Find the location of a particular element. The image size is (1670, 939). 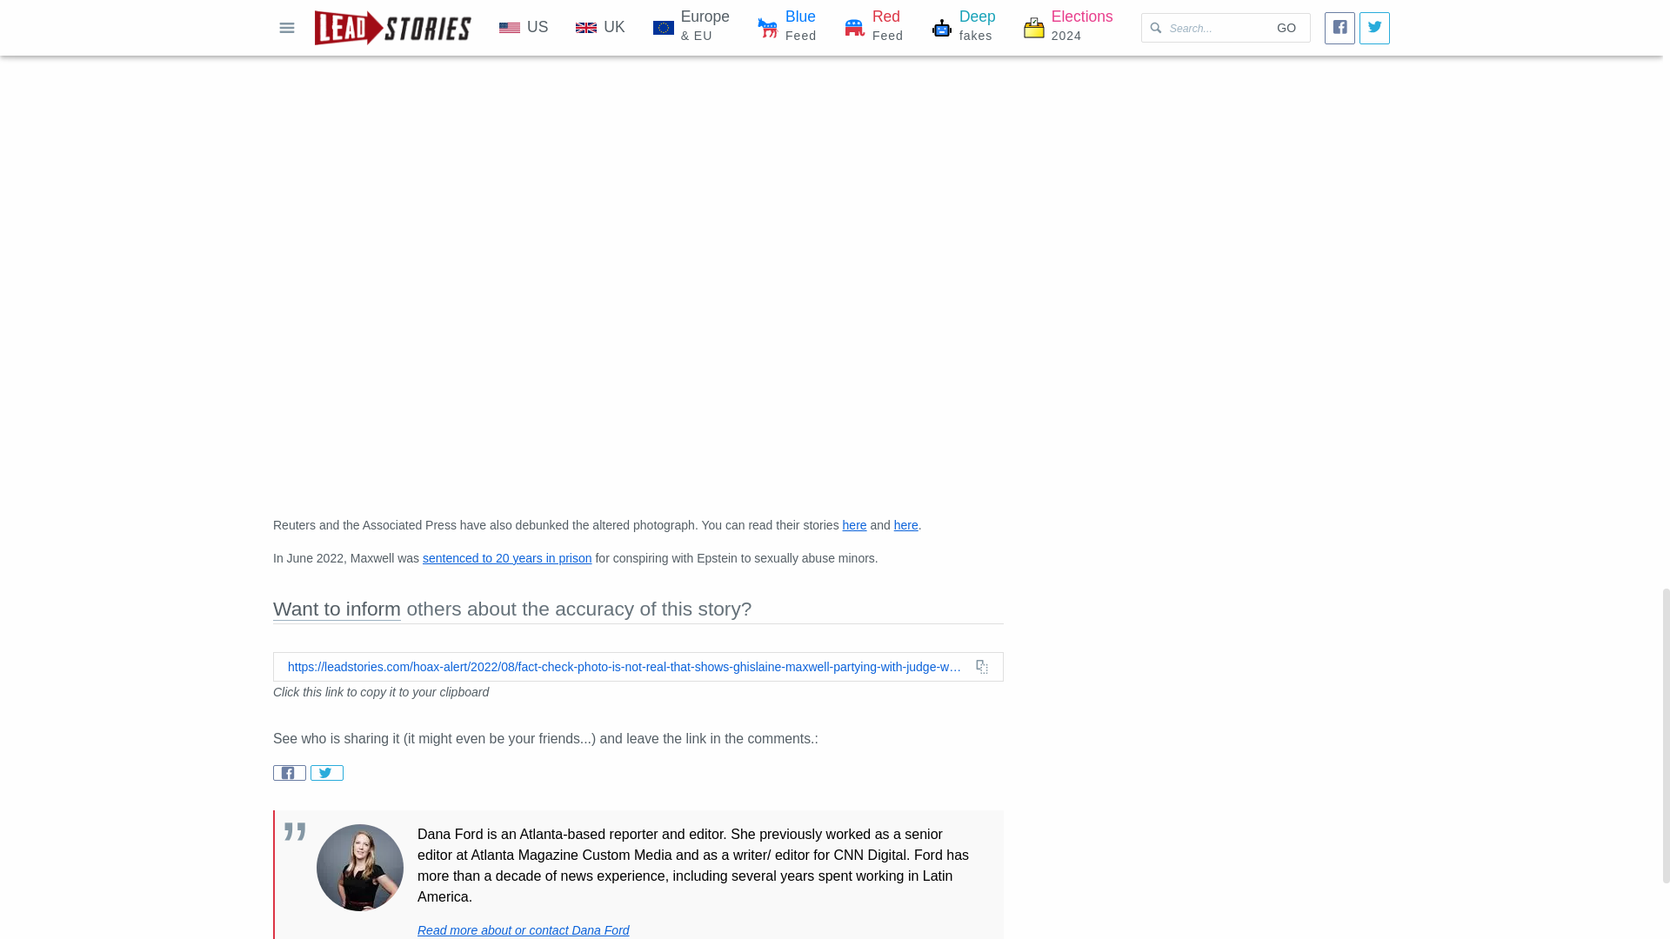

Read more about or contact Dana Ford is located at coordinates (524, 929).